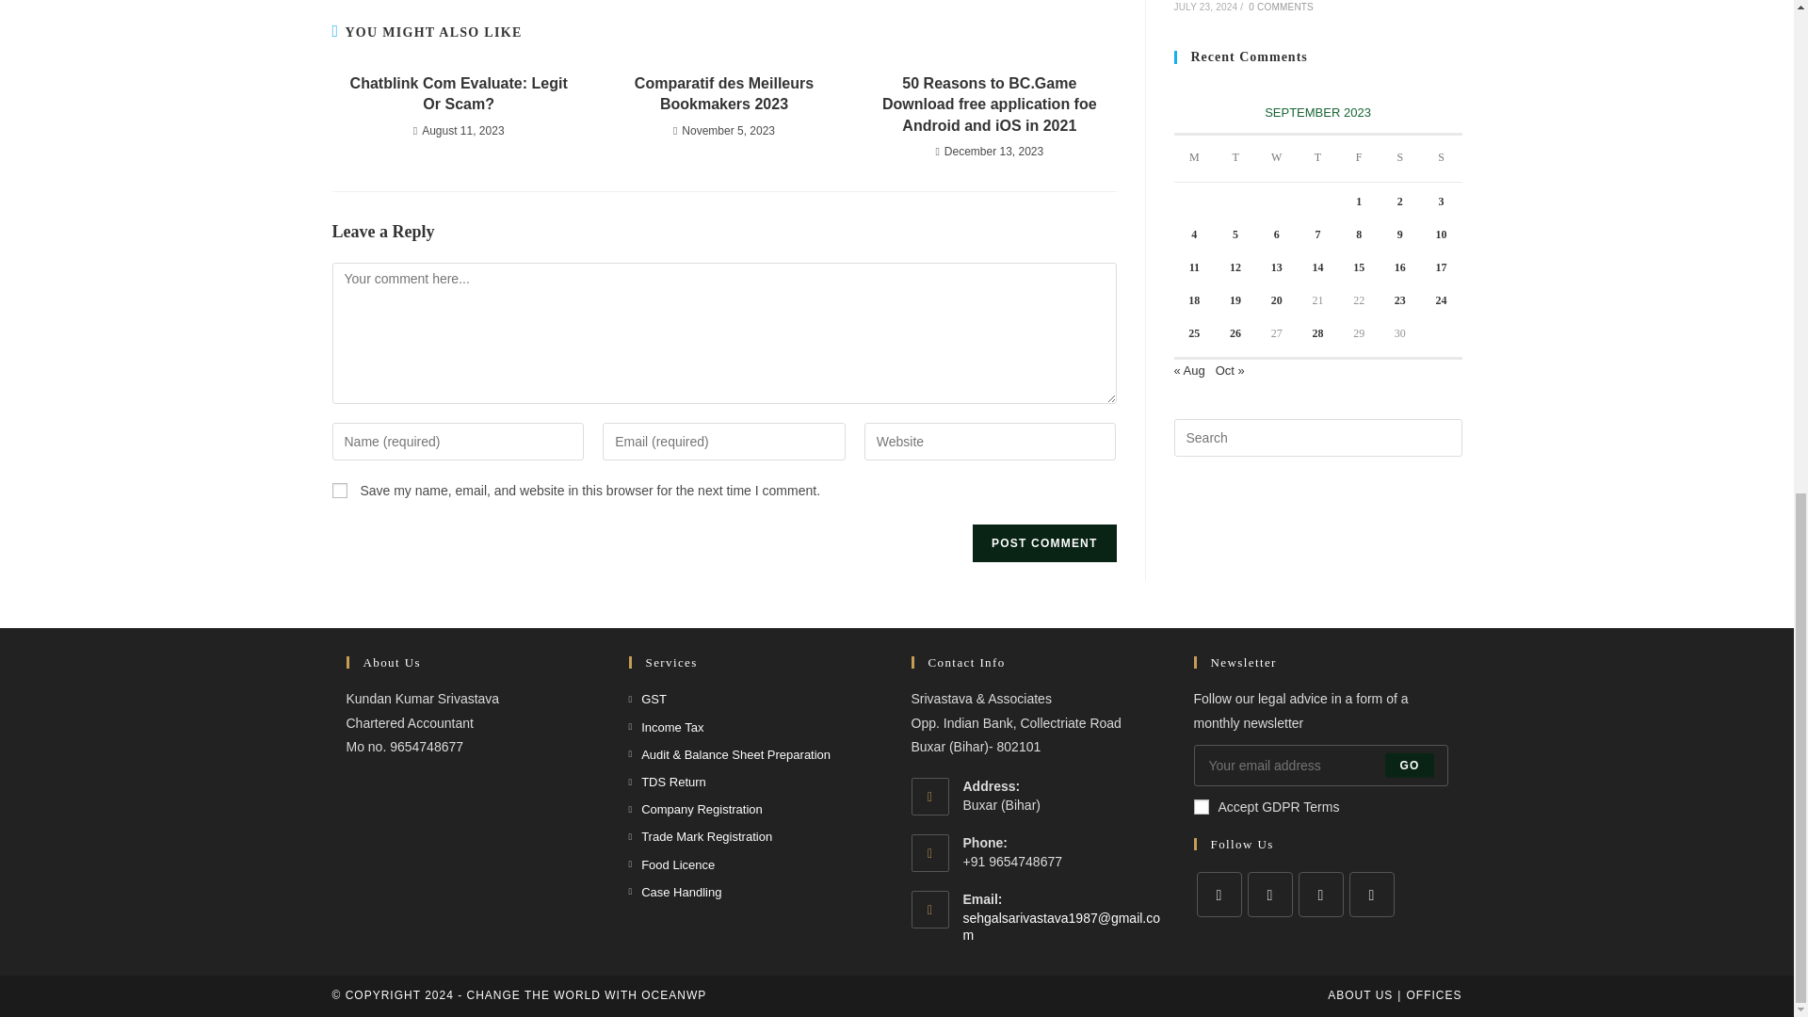  What do you see at coordinates (1358, 158) in the screenshot?
I see `Friday` at bounding box center [1358, 158].